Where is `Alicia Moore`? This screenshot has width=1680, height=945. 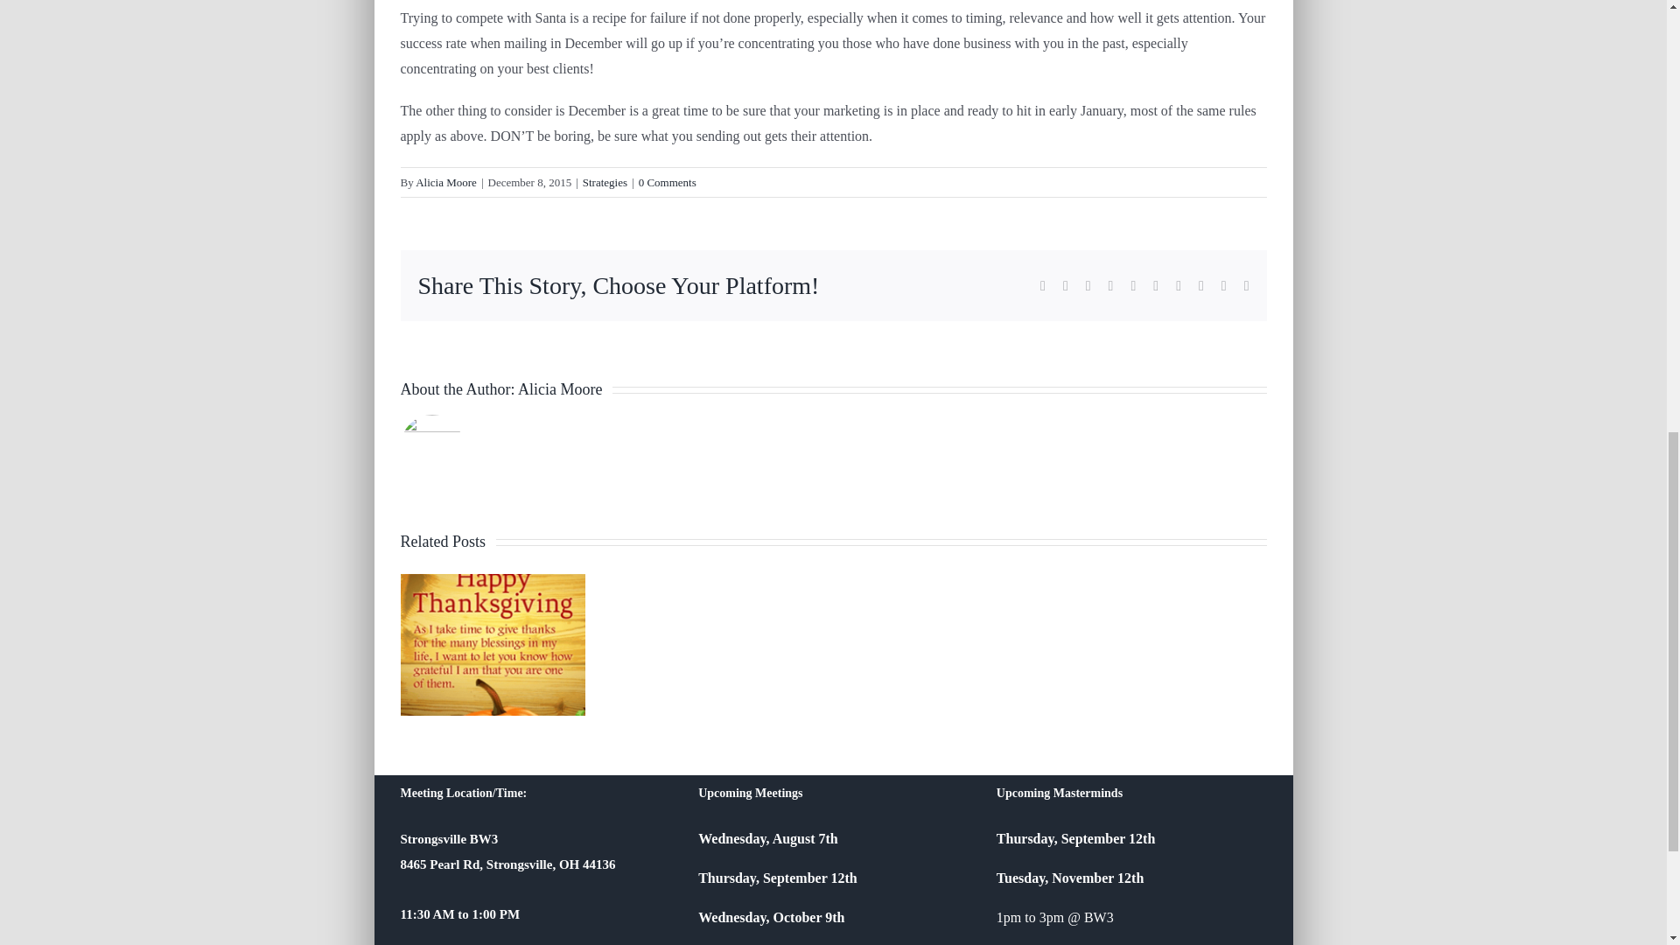
Alicia Moore is located at coordinates (559, 388).